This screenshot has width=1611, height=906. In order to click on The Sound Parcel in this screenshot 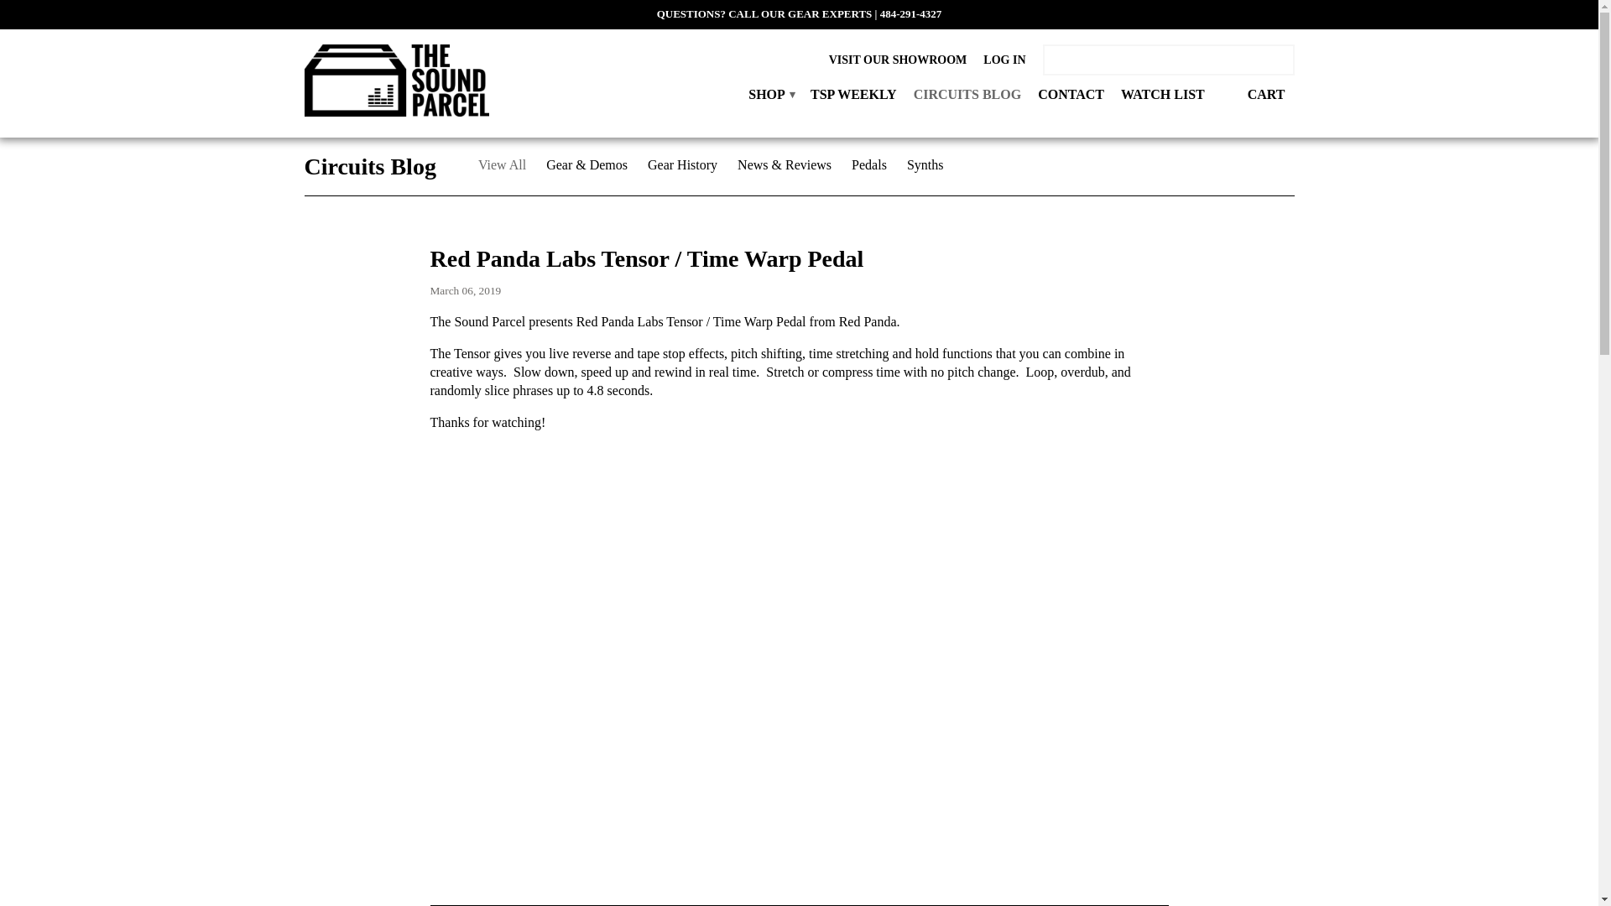, I will do `click(396, 81)`.